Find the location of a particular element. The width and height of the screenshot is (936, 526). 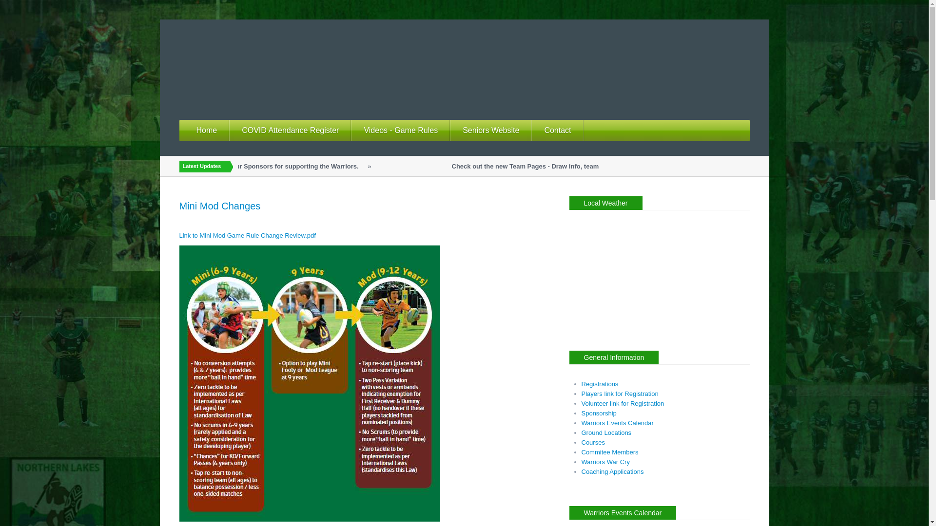

Courses is located at coordinates (593, 442).